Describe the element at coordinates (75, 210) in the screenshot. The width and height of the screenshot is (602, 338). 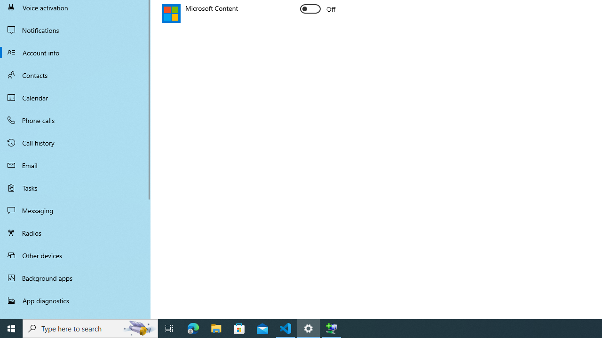
I see `Messaging` at that location.